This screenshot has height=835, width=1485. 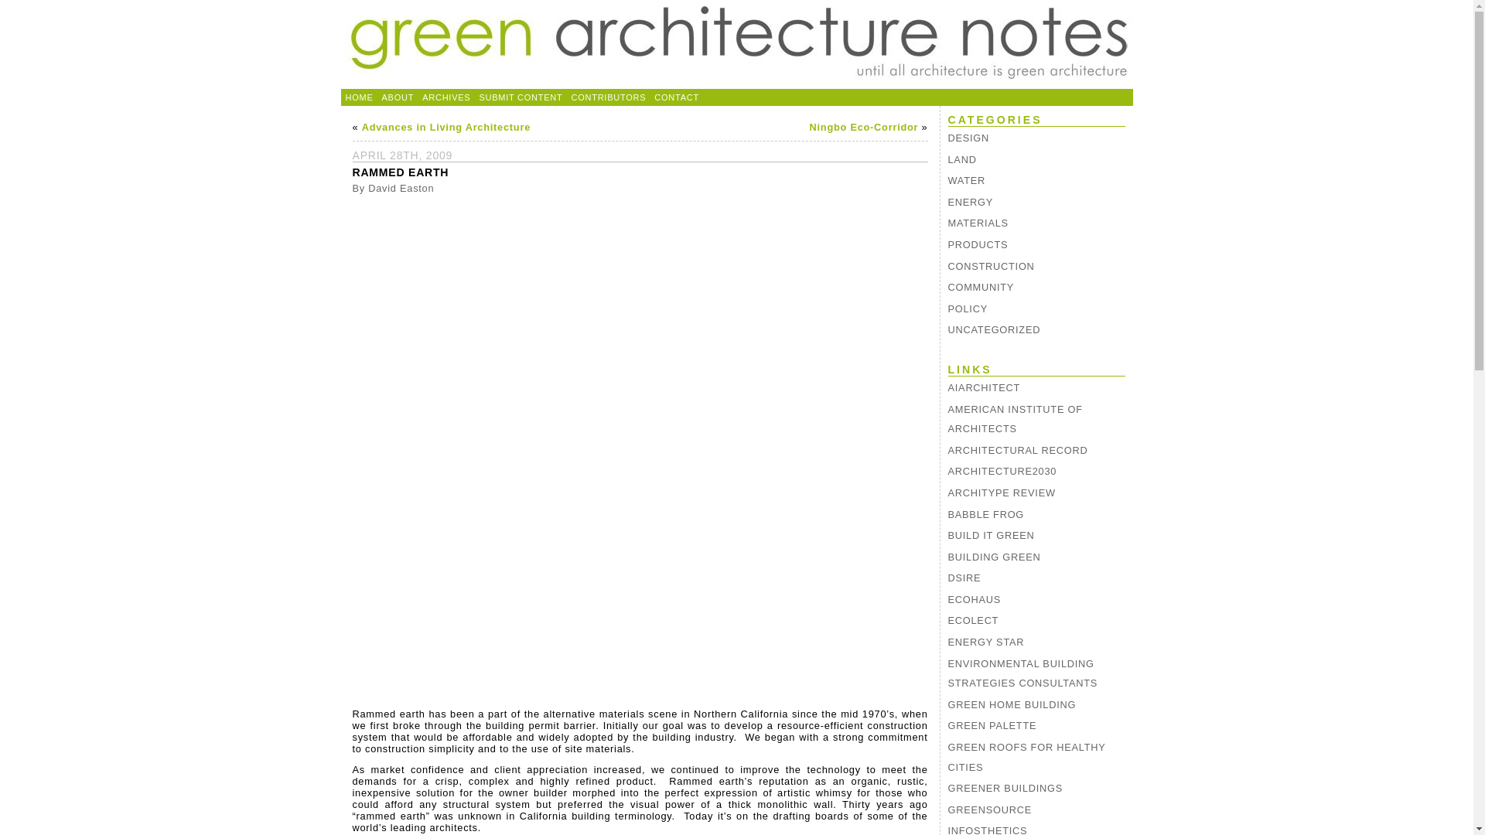 I want to click on ARCHITECTURE2030, so click(x=1036, y=472).